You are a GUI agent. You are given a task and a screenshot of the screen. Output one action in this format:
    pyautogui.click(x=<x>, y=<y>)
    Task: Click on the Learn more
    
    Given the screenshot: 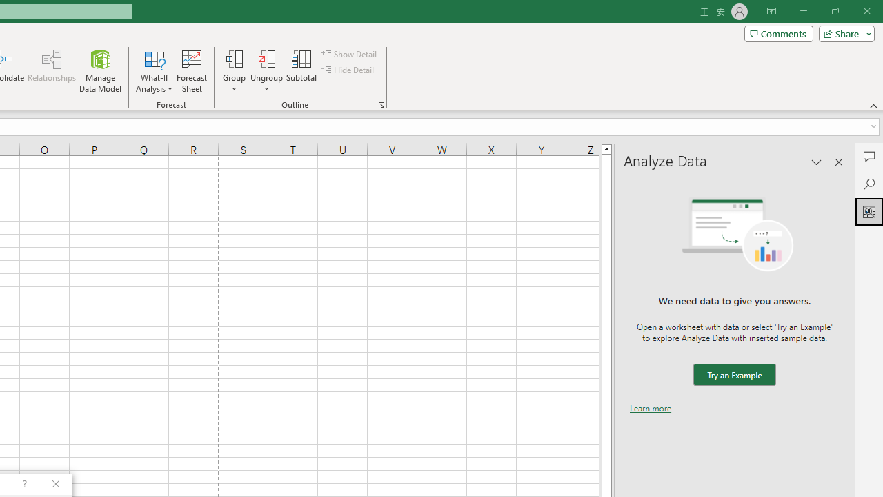 What is the action you would take?
    pyautogui.click(x=651, y=408)
    